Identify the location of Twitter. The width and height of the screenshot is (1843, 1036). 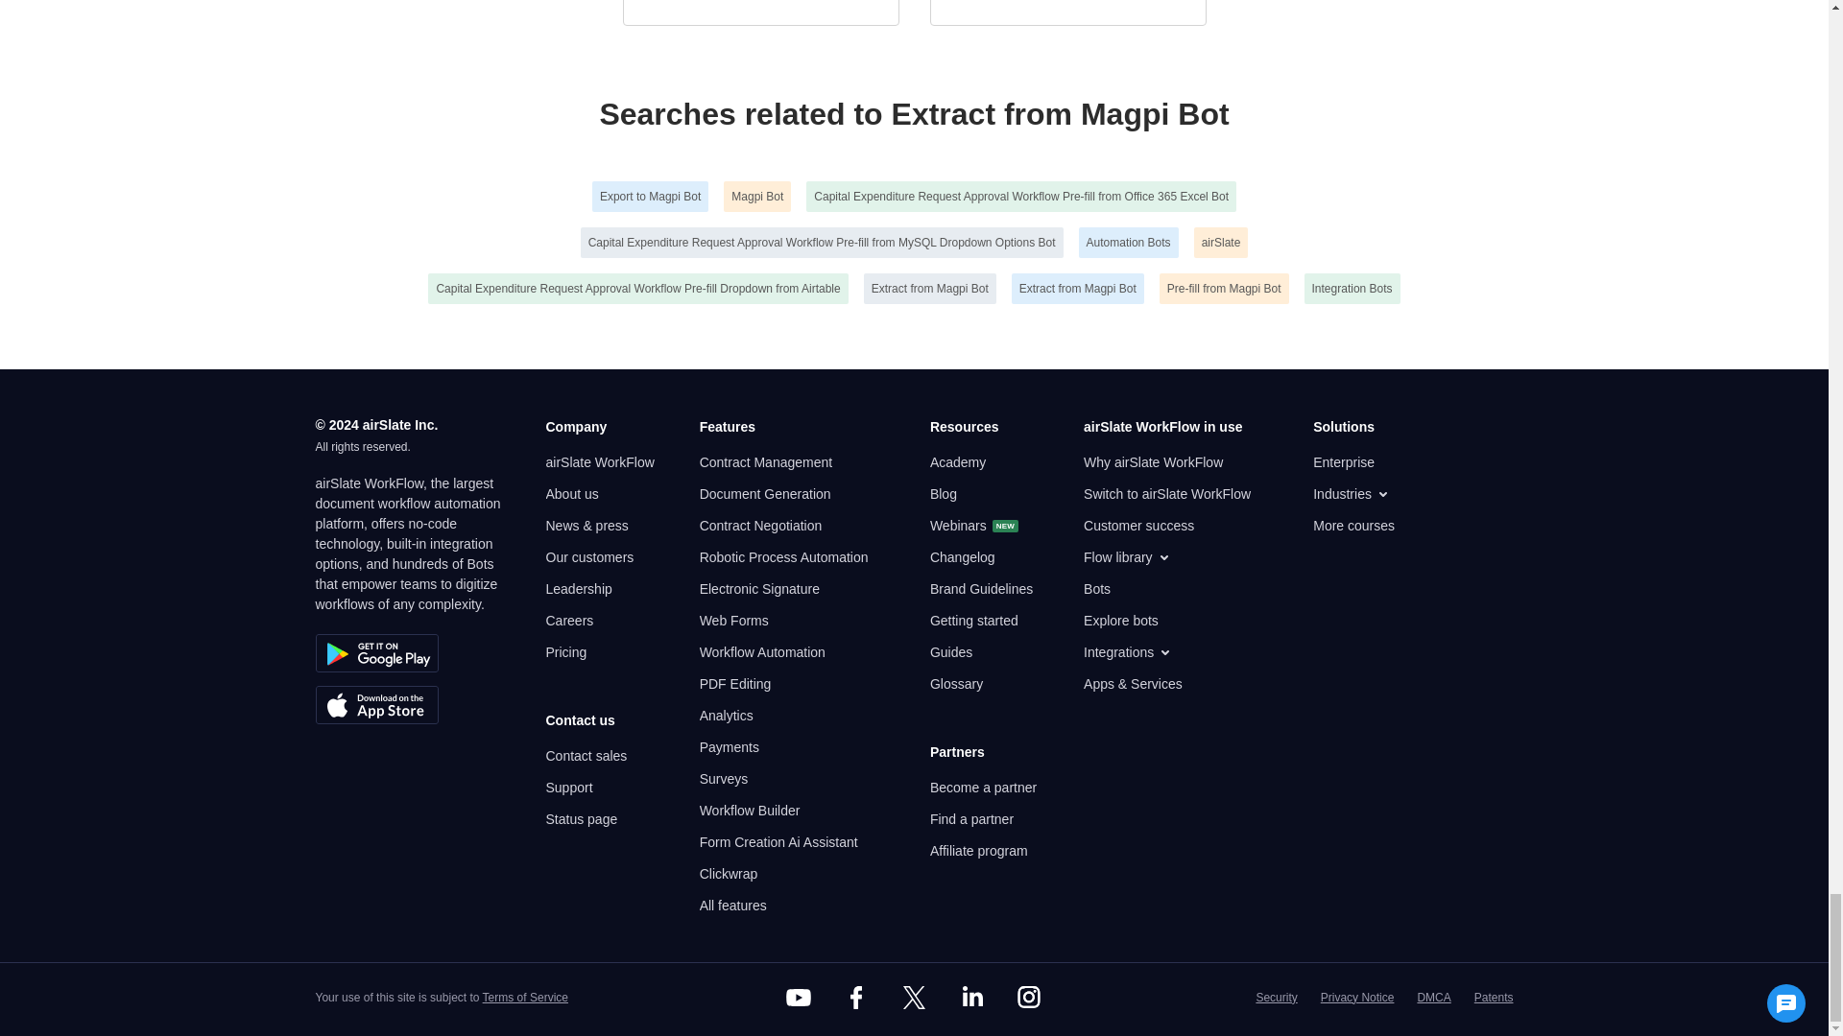
(913, 998).